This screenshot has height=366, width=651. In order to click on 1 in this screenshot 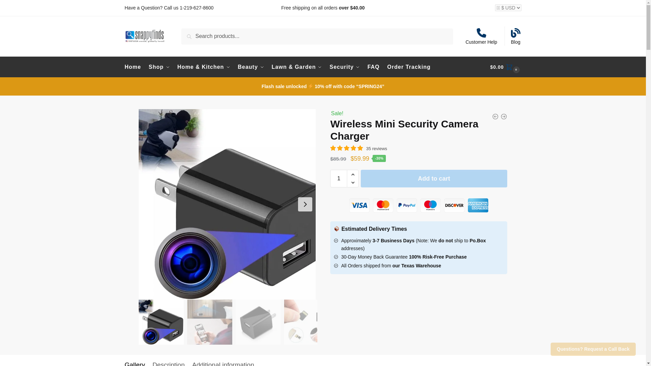, I will do `click(338, 178)`.